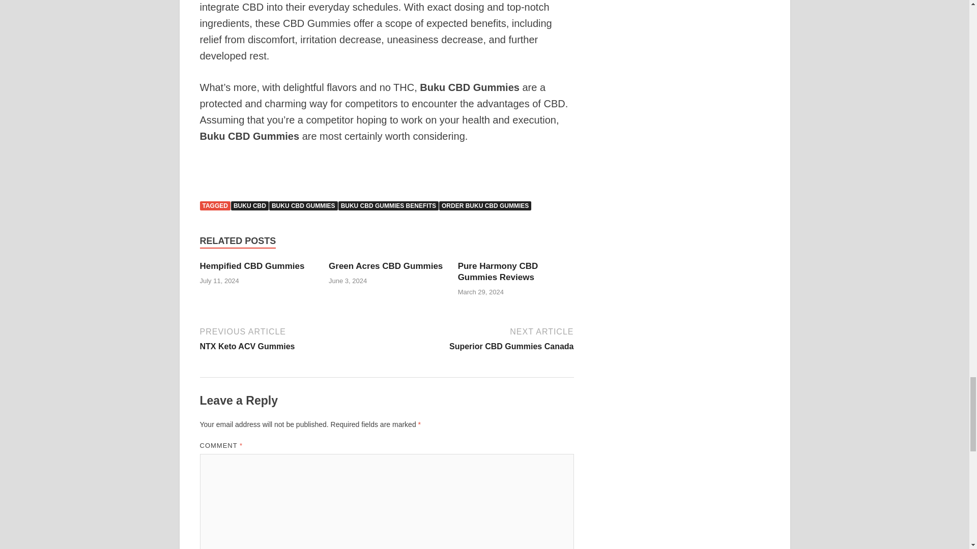 The height and width of the screenshot is (549, 977). What do you see at coordinates (303, 205) in the screenshot?
I see `BUKU CBD GUMMIES` at bounding box center [303, 205].